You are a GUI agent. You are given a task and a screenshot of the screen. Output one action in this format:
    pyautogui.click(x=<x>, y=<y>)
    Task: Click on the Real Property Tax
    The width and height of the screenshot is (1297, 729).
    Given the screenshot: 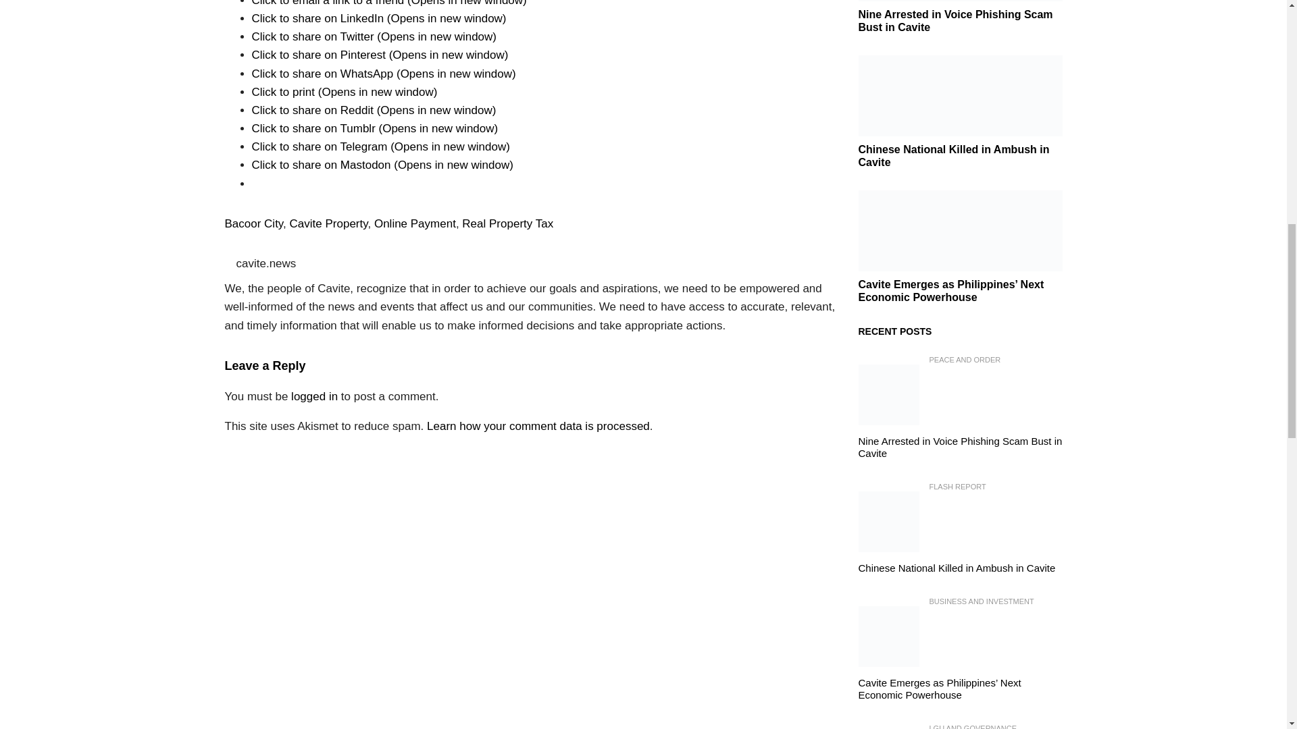 What is the action you would take?
    pyautogui.click(x=507, y=223)
    